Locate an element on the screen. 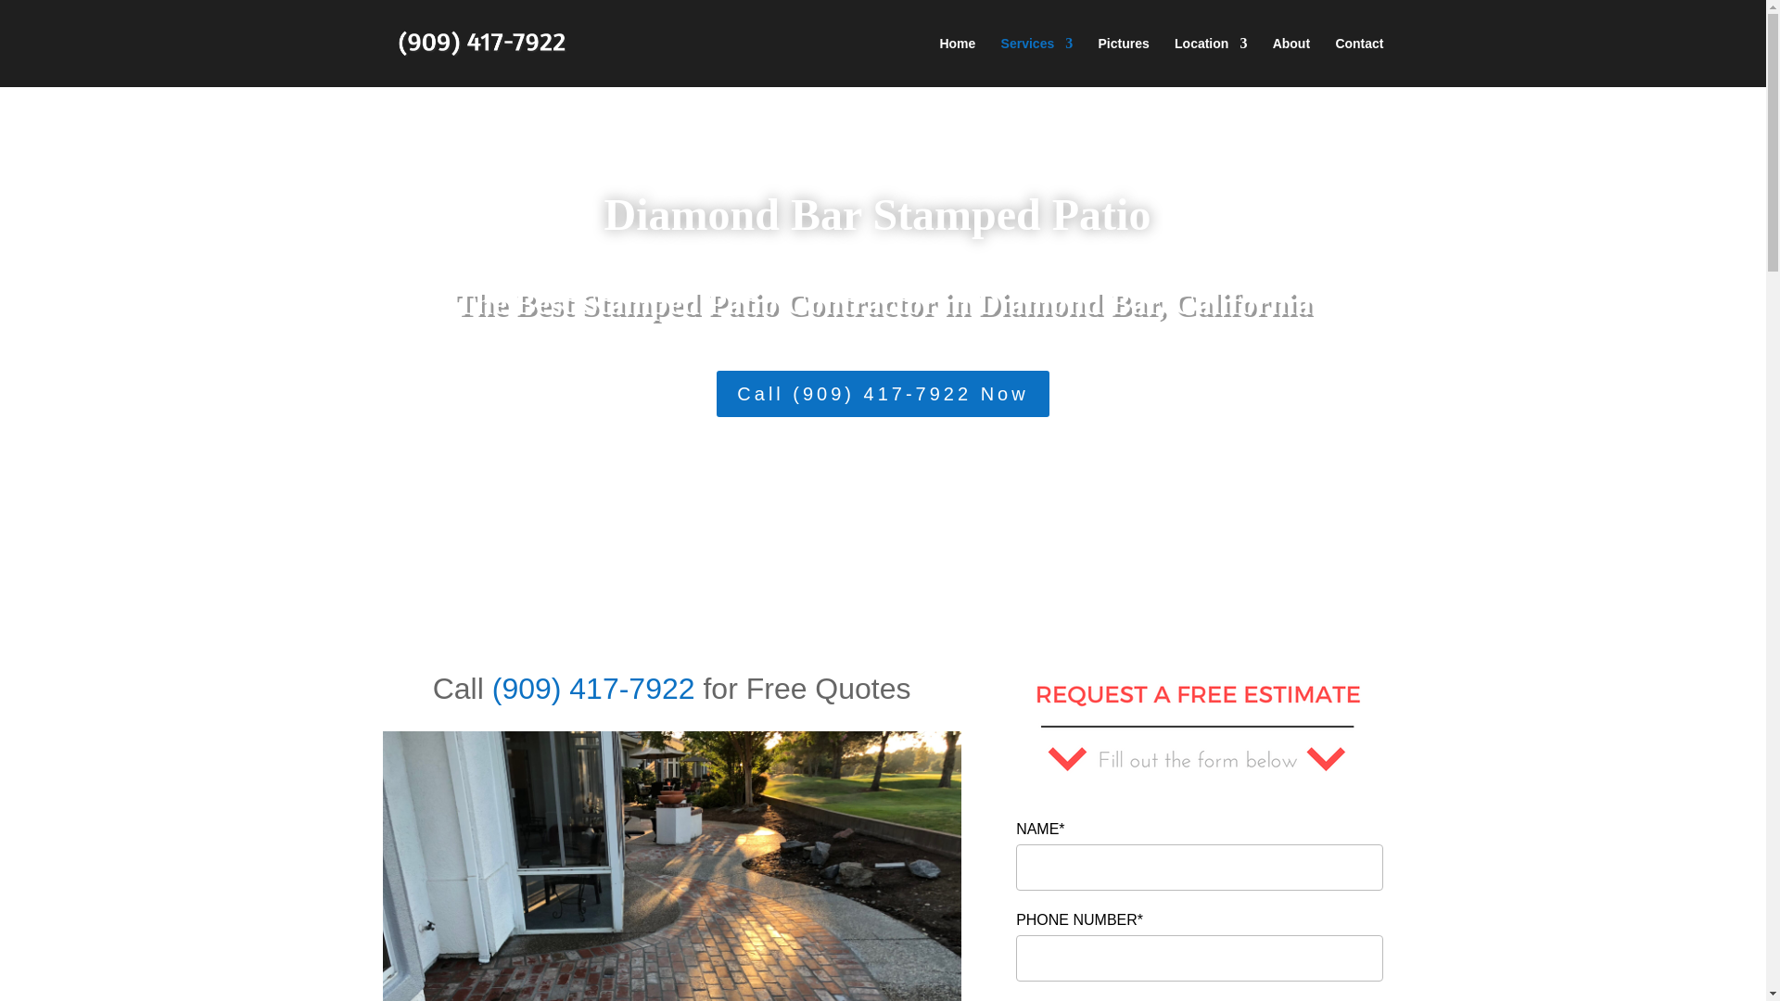 This screenshot has height=1001, width=1780. quote form is located at coordinates (1200, 729).